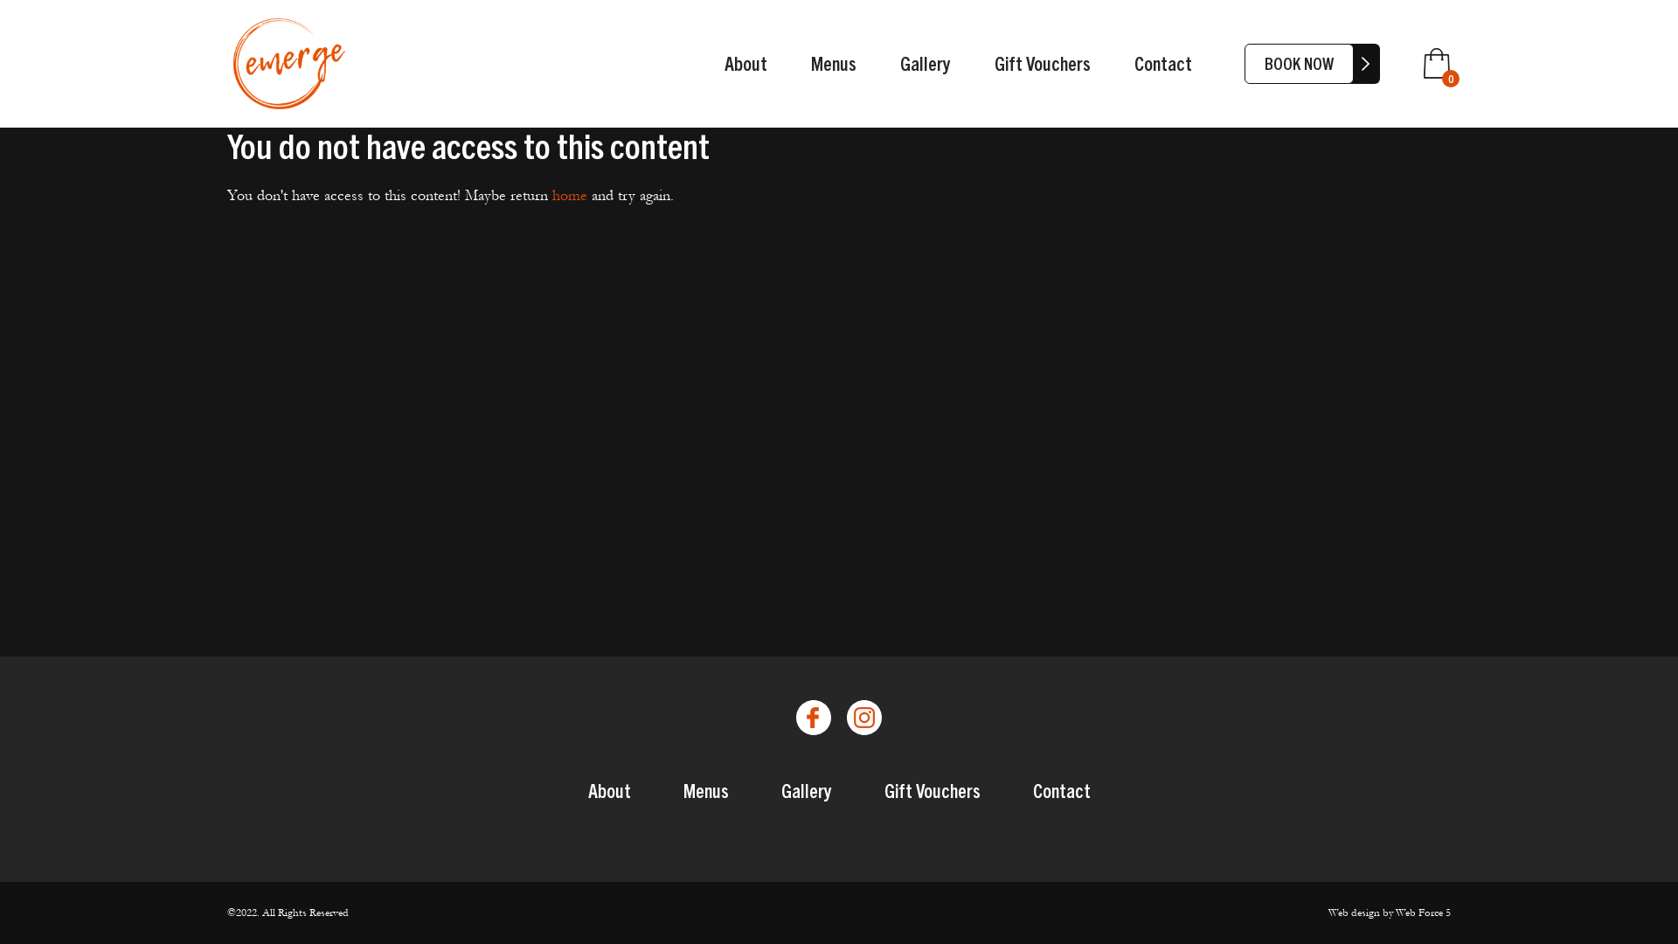 This screenshot has height=944, width=1678. Describe the element at coordinates (746, 63) in the screenshot. I see `About` at that location.